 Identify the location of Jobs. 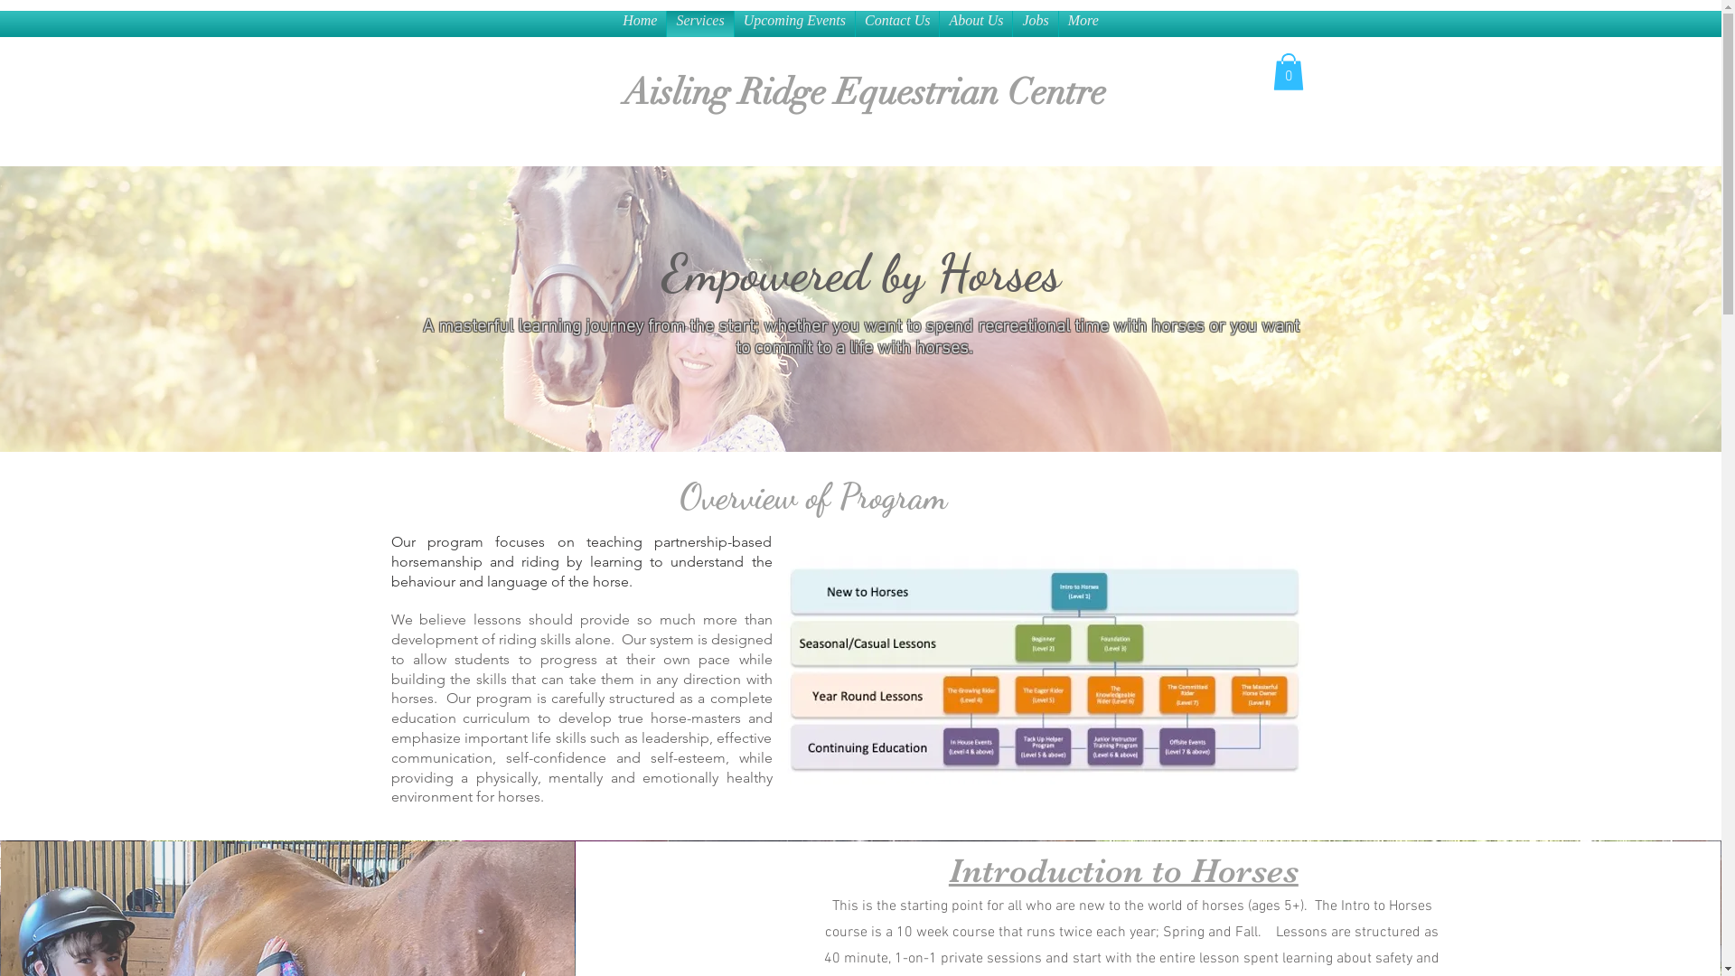
(1036, 23).